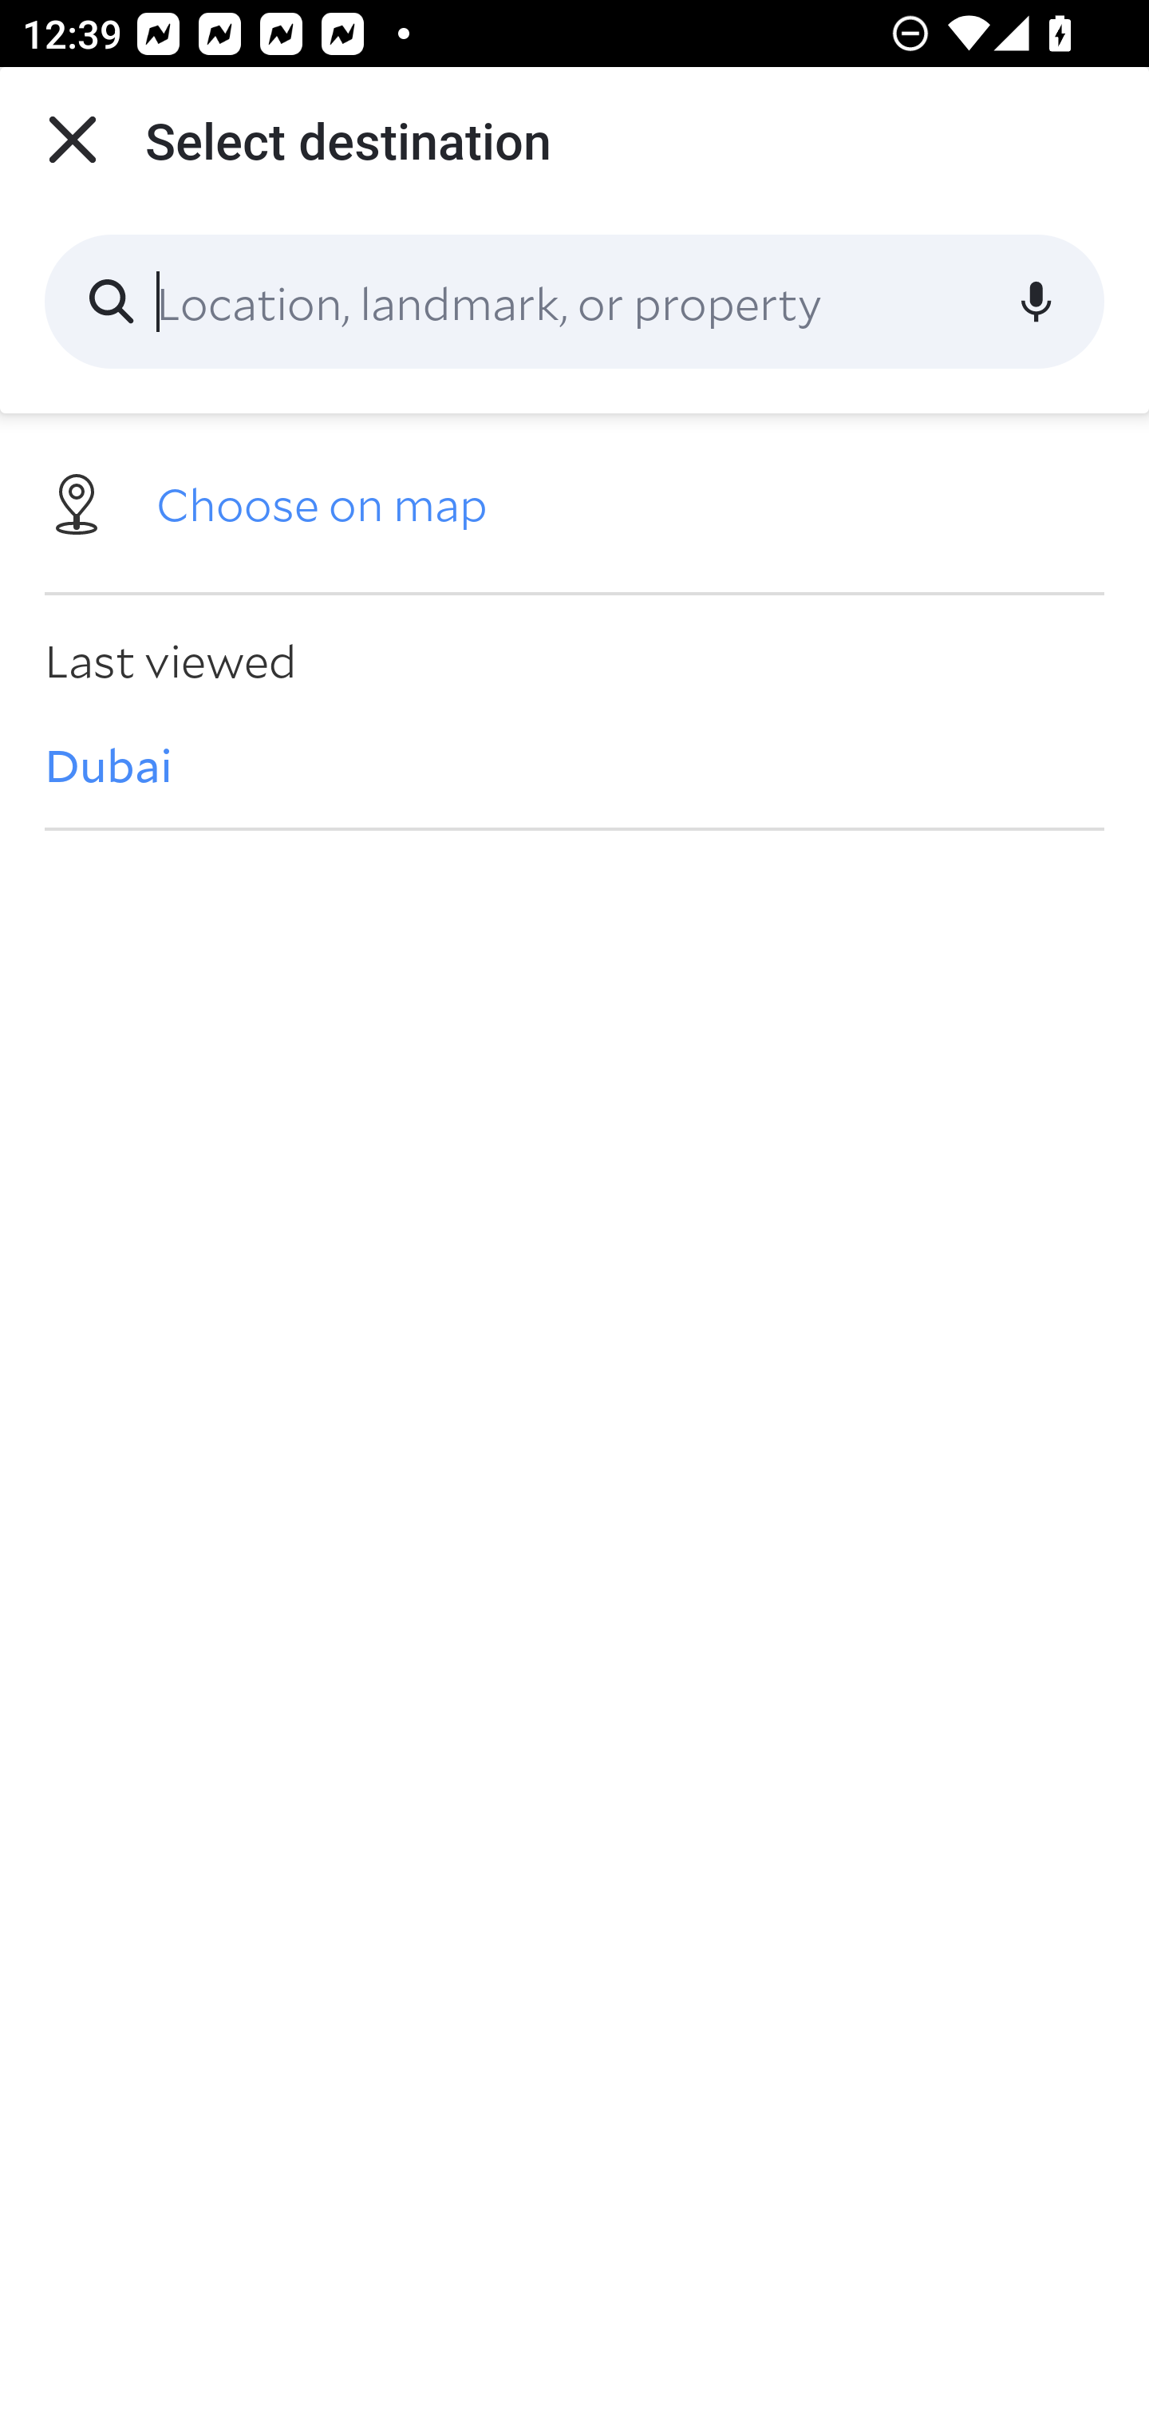  Describe the element at coordinates (574, 764) in the screenshot. I see `Dubai` at that location.